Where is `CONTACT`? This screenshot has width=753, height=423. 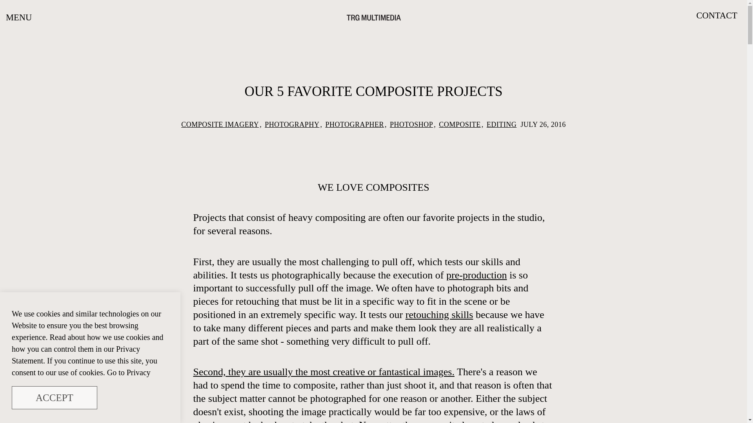
CONTACT is located at coordinates (720, 17).